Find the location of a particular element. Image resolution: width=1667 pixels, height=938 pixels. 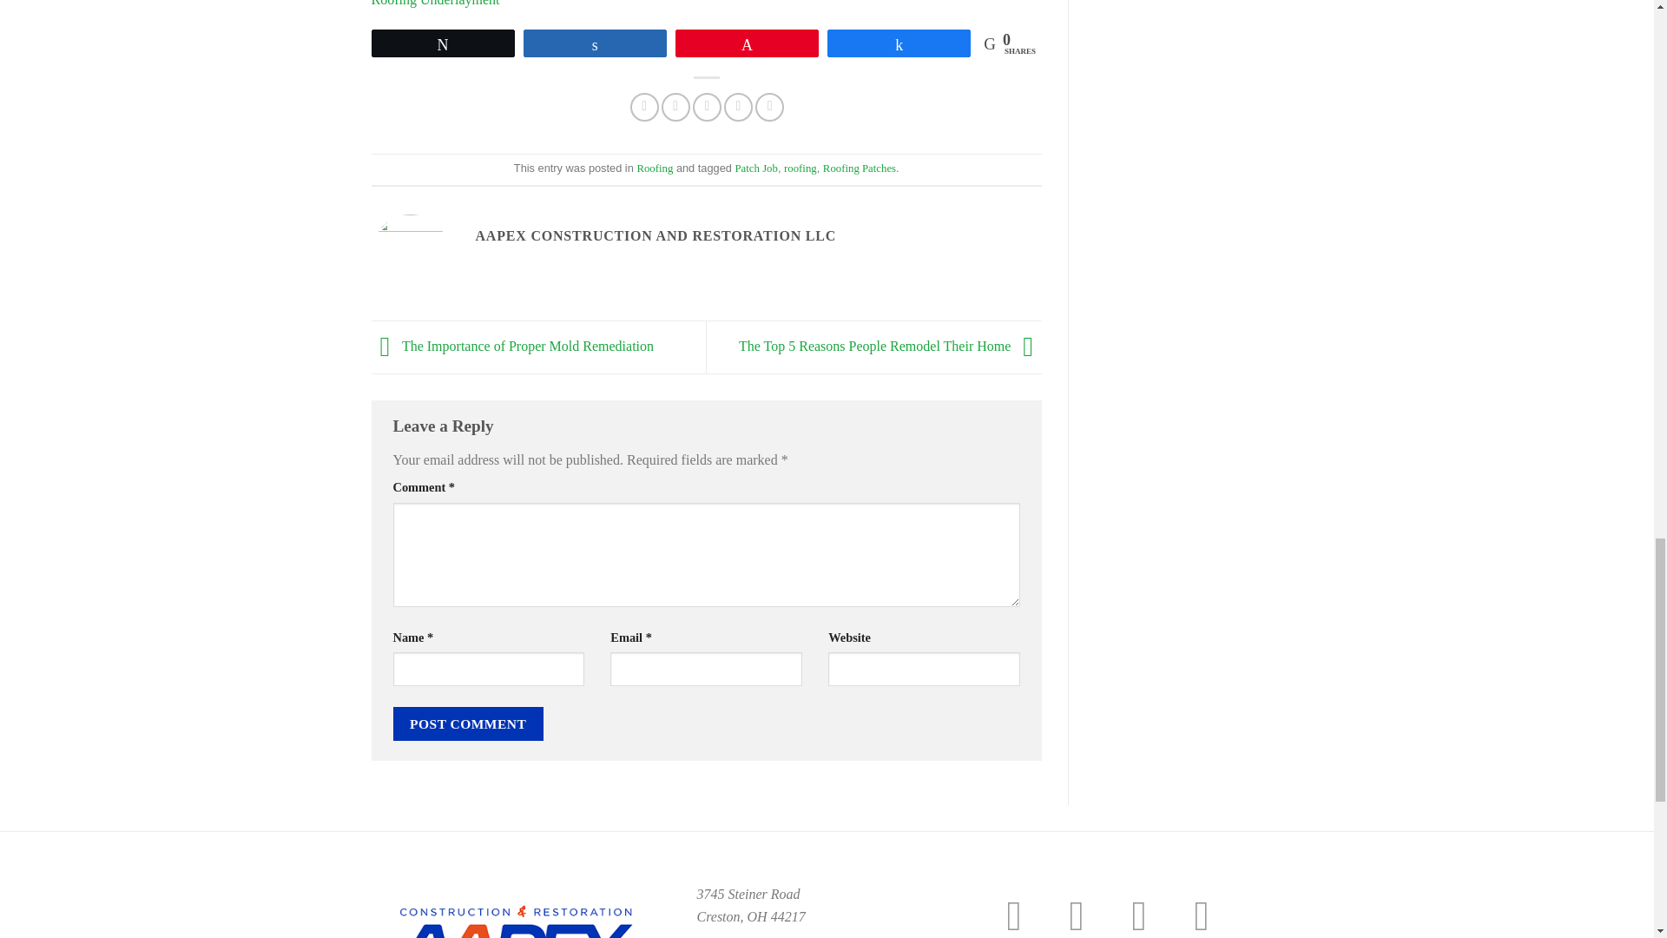

Email to a Friend is located at coordinates (707, 107).